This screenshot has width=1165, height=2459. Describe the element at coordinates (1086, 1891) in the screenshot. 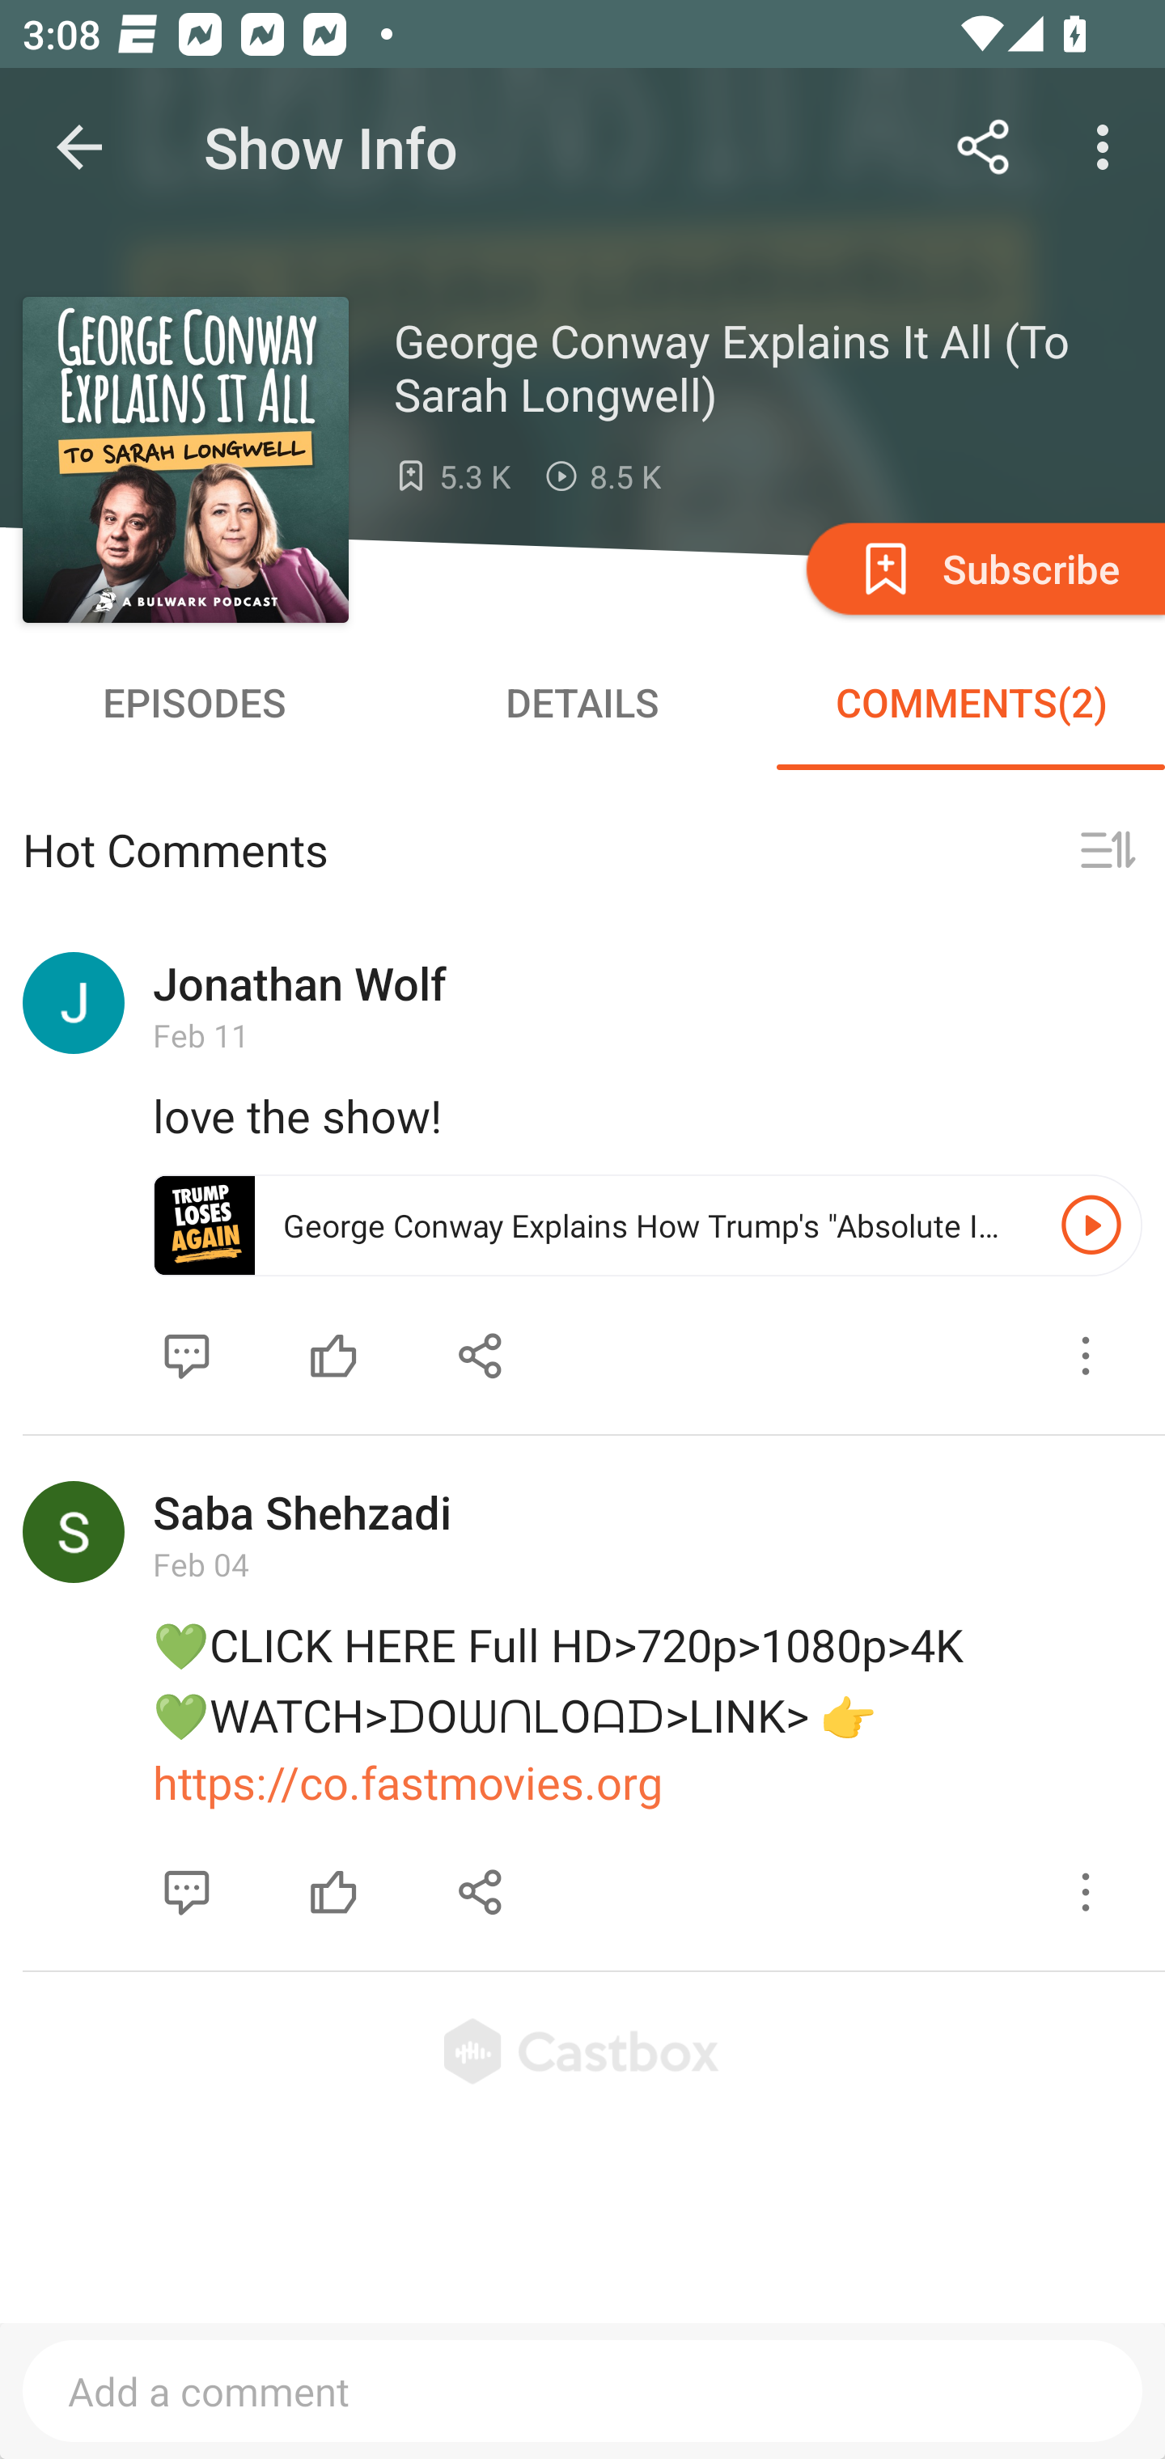

I see `` at that location.